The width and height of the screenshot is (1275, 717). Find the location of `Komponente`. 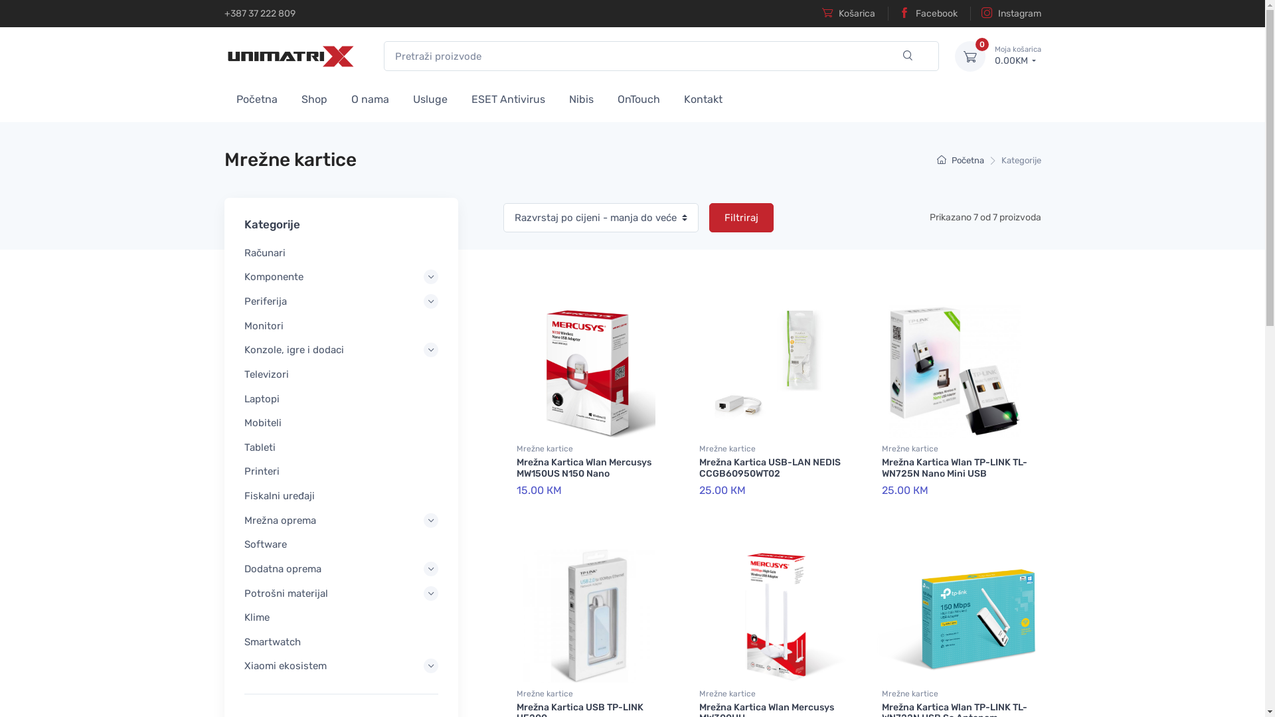

Komponente is located at coordinates (341, 278).